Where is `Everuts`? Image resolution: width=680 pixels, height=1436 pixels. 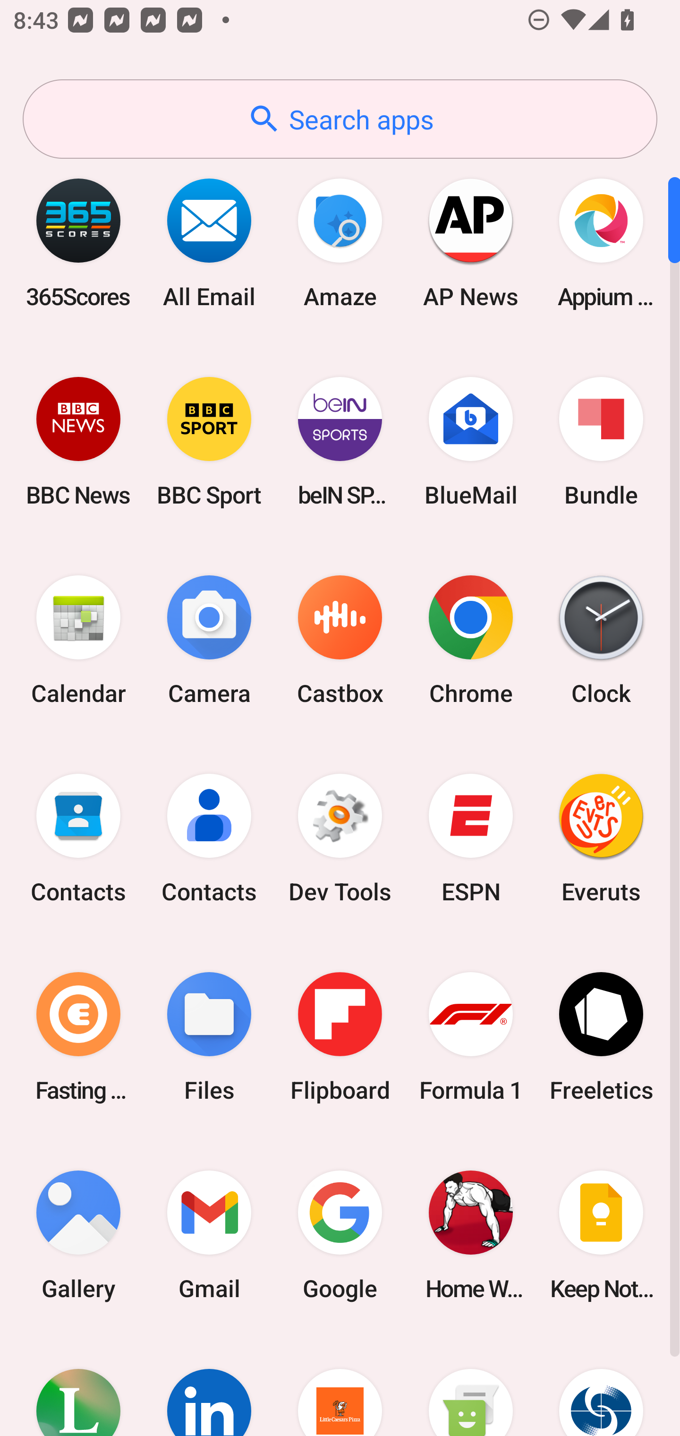 Everuts is located at coordinates (601, 838).